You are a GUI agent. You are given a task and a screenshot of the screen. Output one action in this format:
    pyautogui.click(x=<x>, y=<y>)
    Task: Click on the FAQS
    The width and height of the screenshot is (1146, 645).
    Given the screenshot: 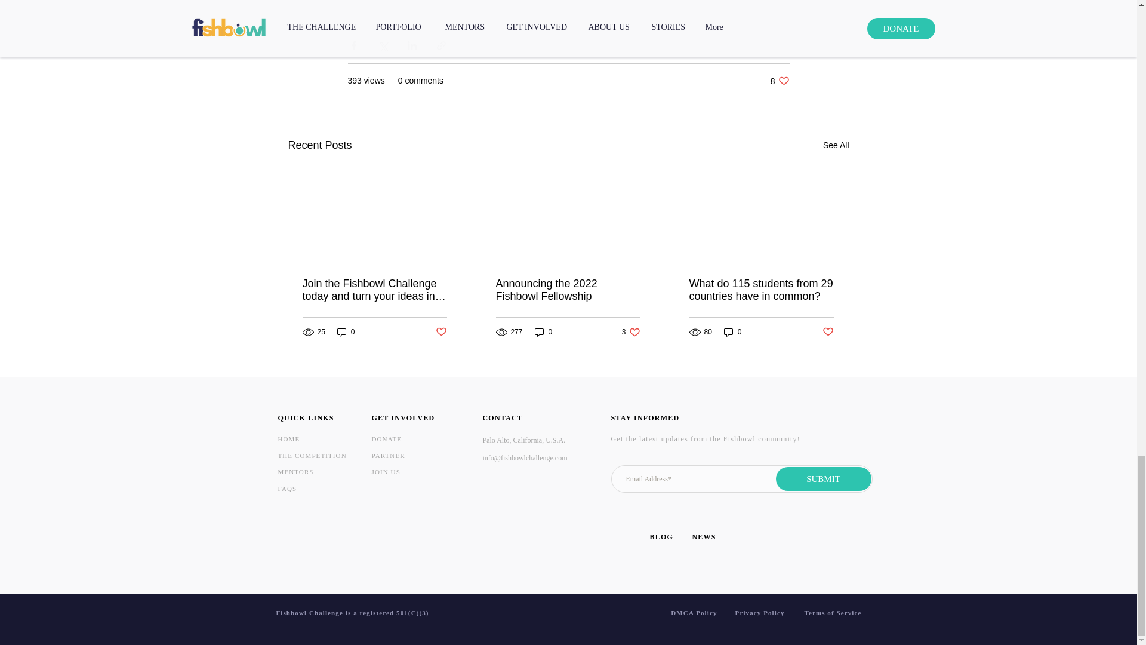 What is the action you would take?
    pyautogui.click(x=346, y=332)
    